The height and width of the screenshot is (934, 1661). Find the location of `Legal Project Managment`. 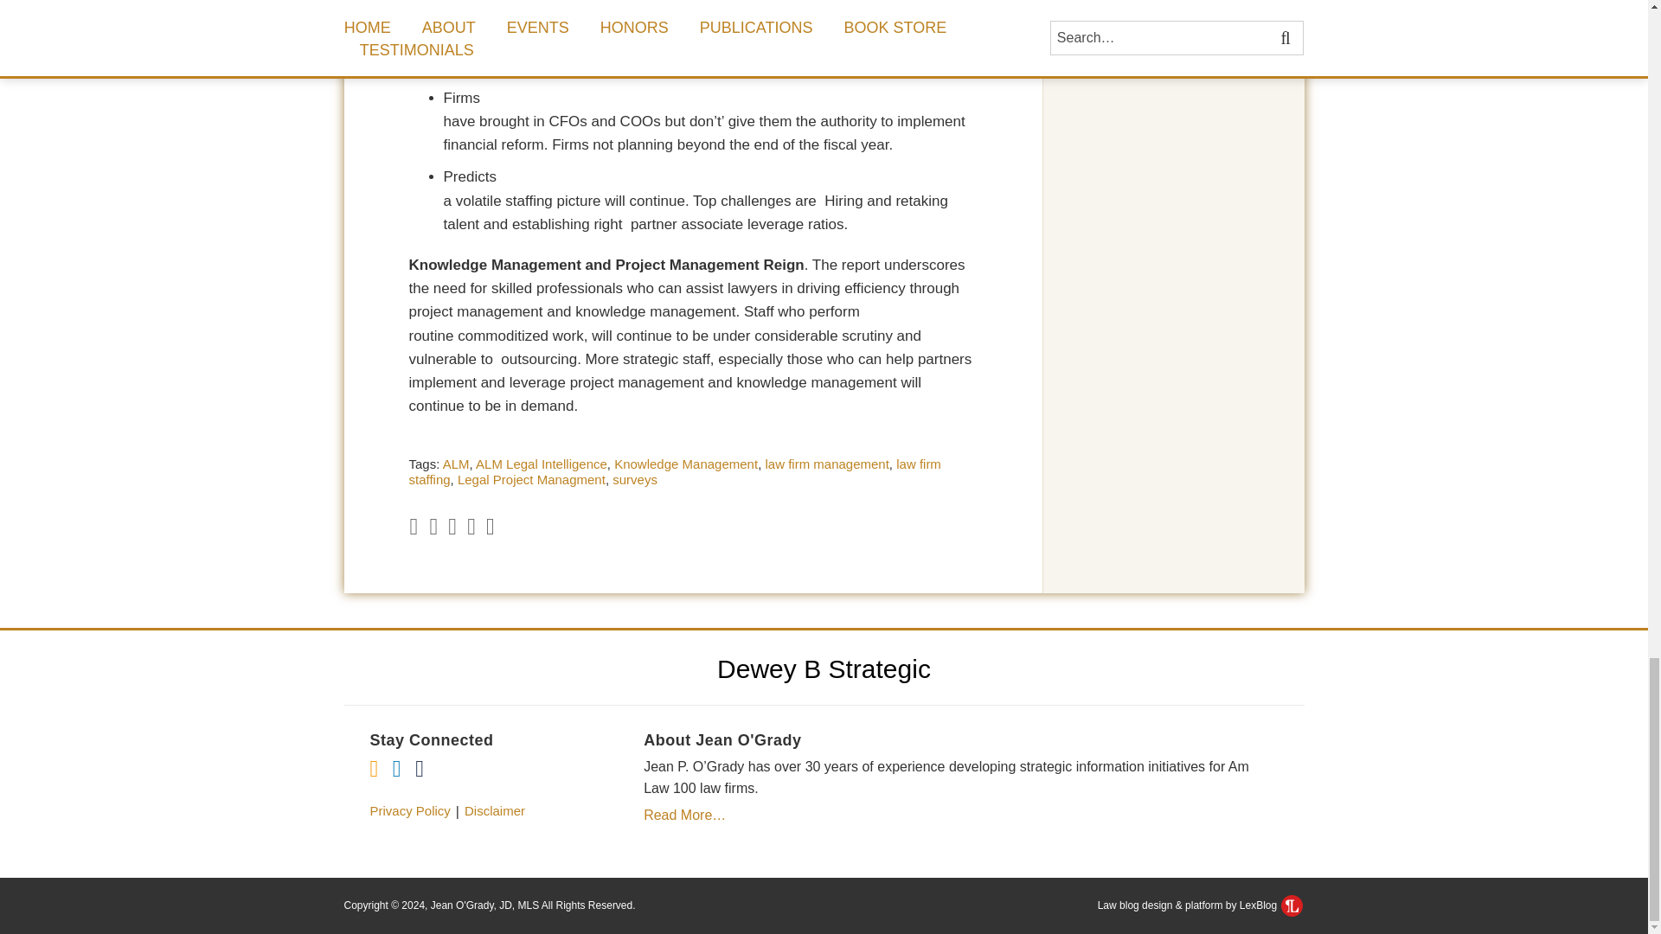

Legal Project Managment is located at coordinates (531, 479).